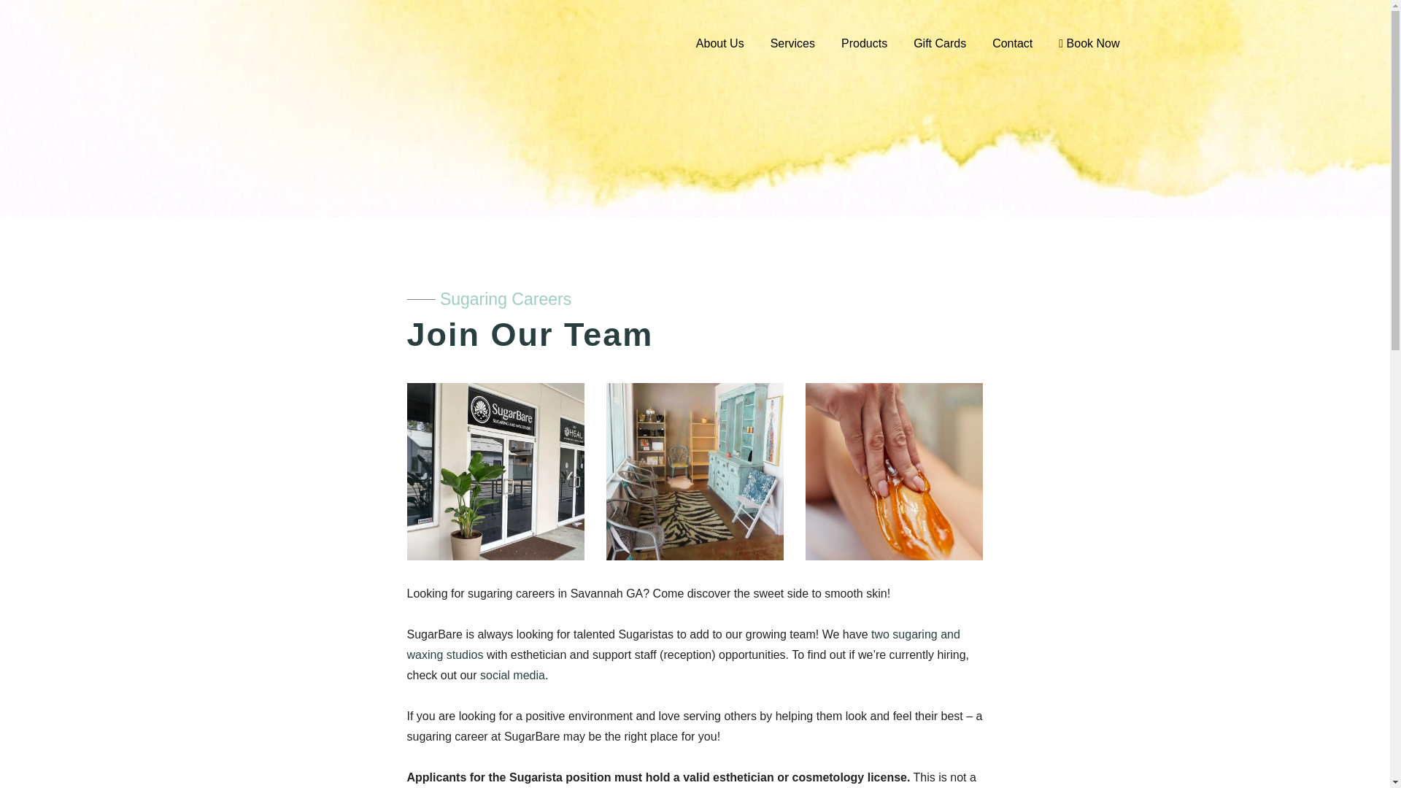 The width and height of the screenshot is (1401, 788). Describe the element at coordinates (895, 471) in the screenshot. I see `sugaring wax hair removal` at that location.